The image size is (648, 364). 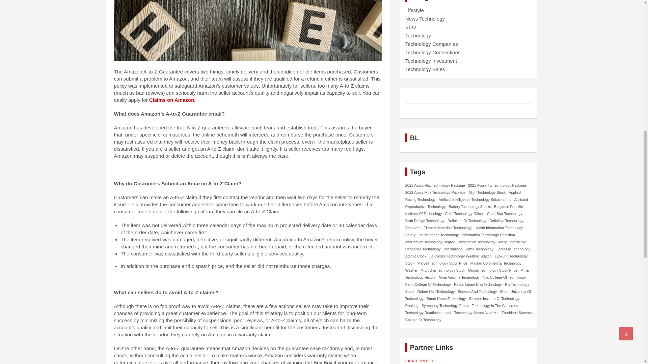 What do you see at coordinates (497, 185) in the screenshot?
I see `2021 Acura Tlx Technology Package` at bounding box center [497, 185].